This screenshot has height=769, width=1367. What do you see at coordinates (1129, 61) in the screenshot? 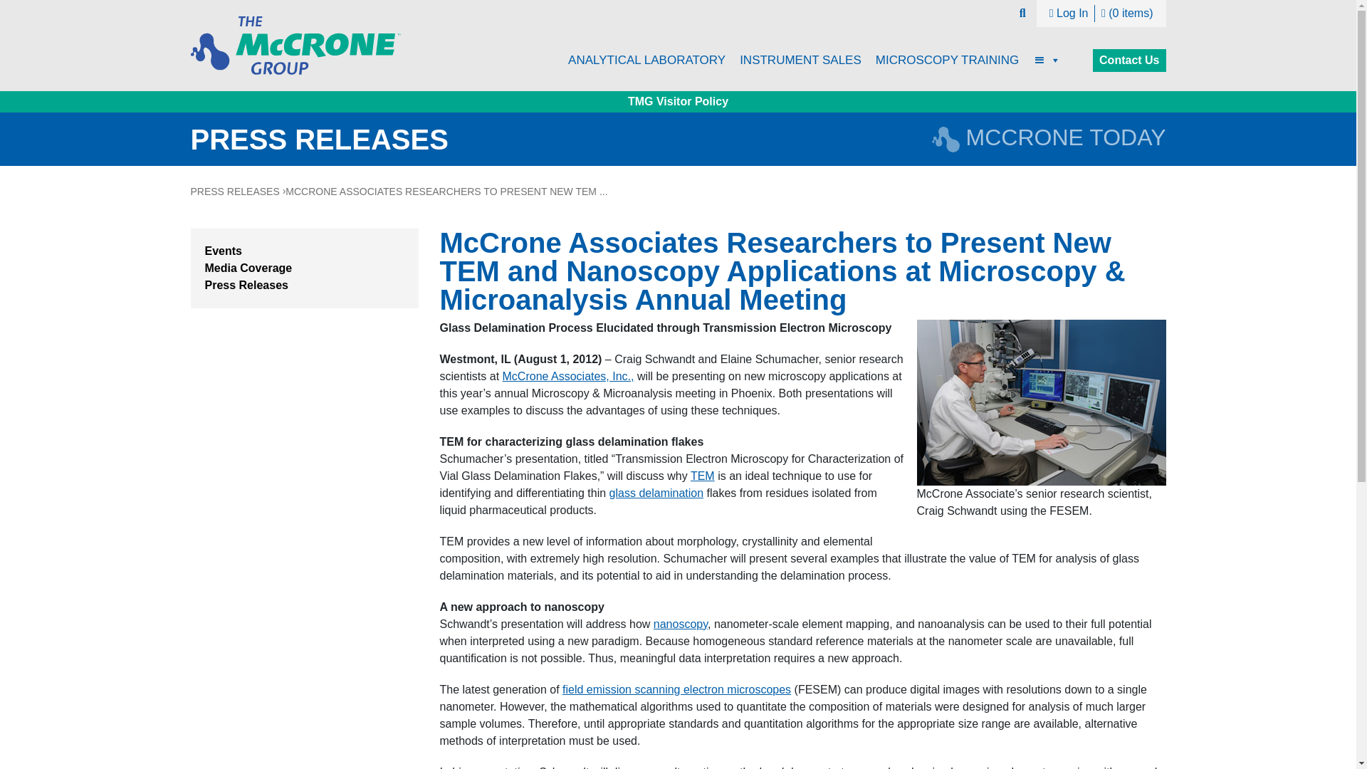
I see `Contact Us` at bounding box center [1129, 61].